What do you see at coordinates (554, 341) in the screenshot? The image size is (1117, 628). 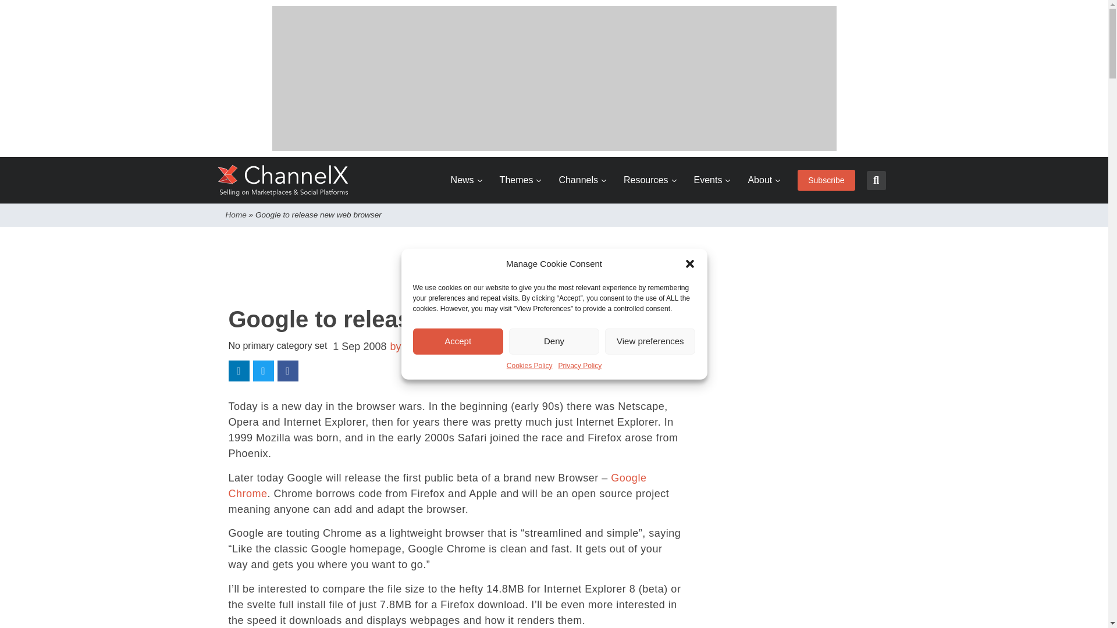 I see `Deny` at bounding box center [554, 341].